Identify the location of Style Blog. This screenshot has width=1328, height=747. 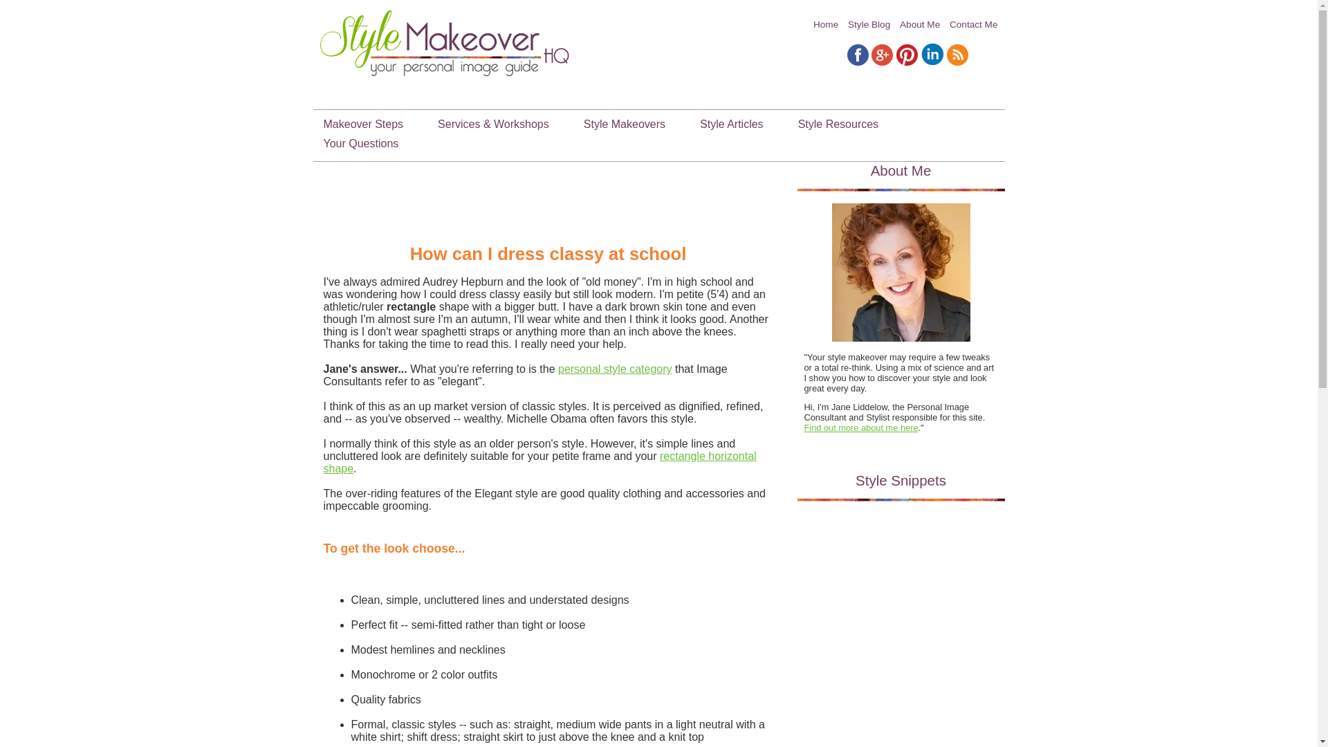
(869, 25).